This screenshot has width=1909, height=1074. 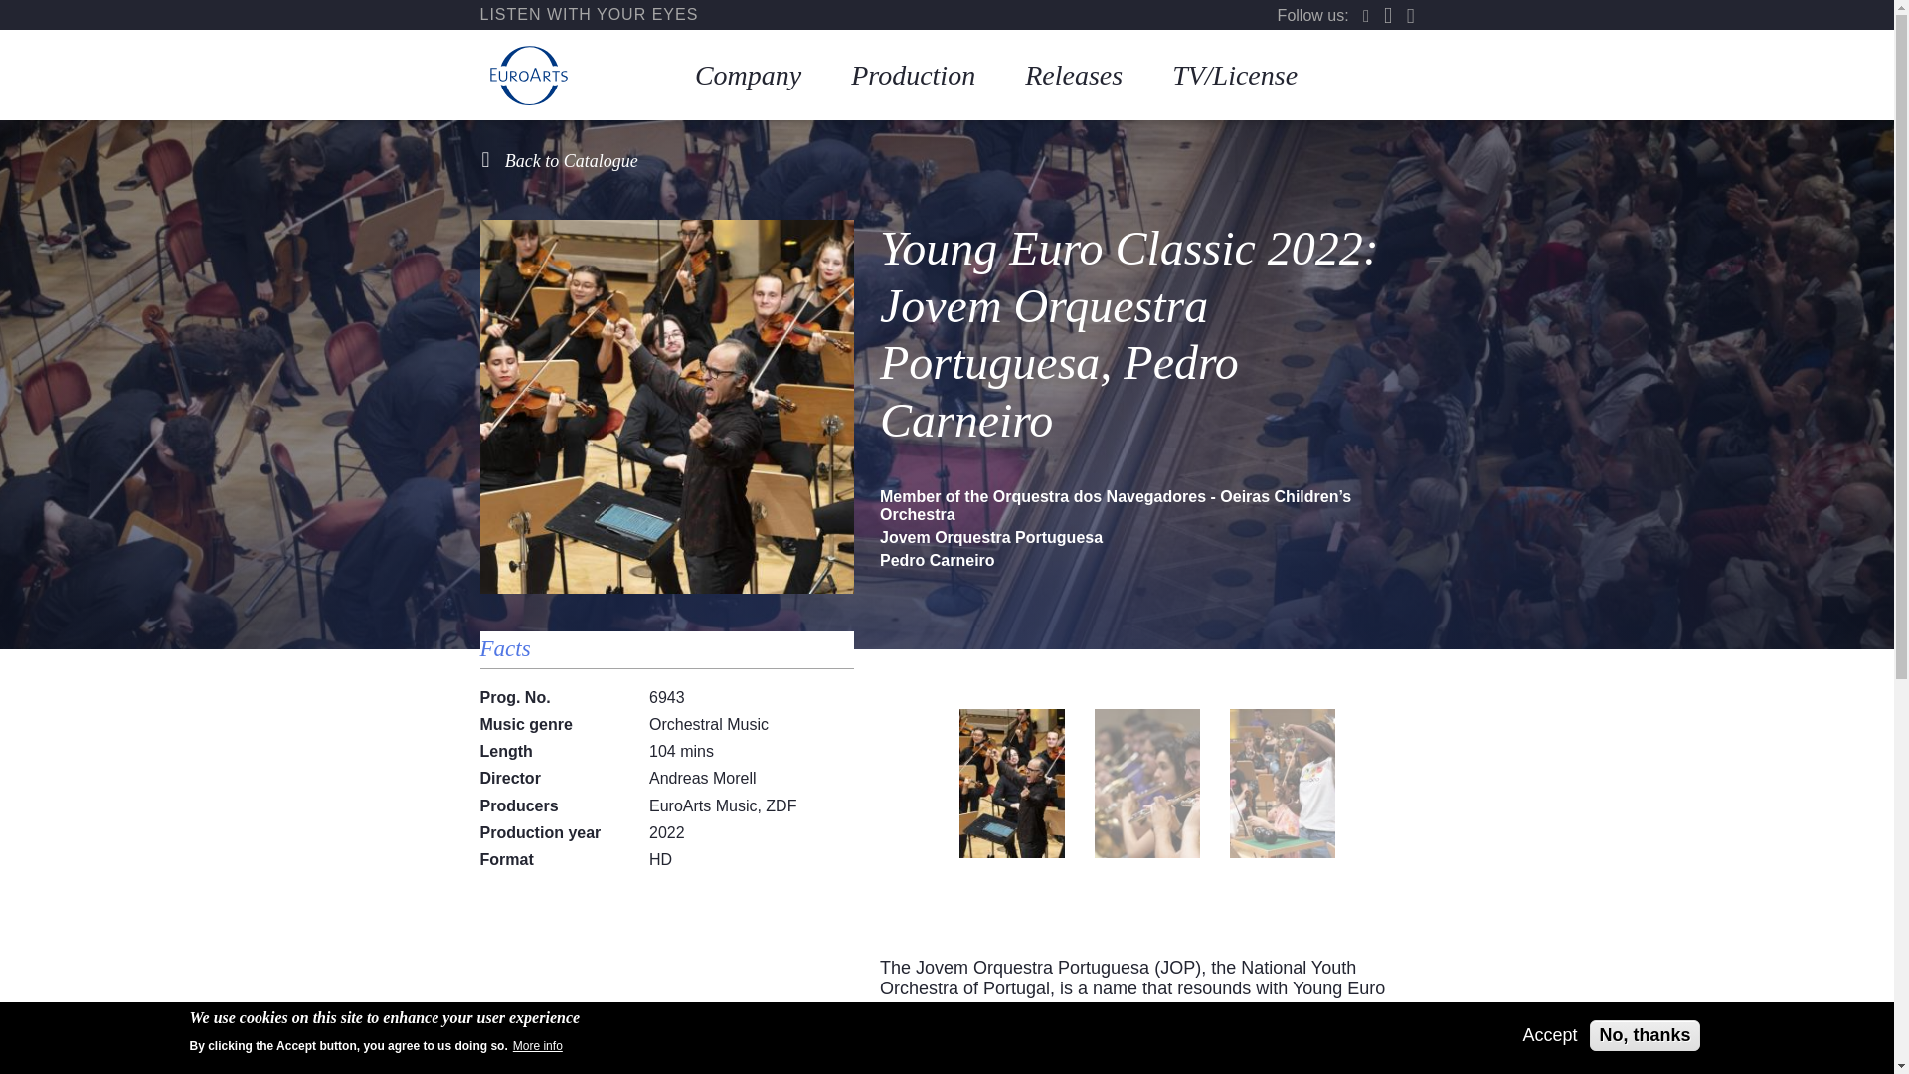 What do you see at coordinates (1074, 76) in the screenshot?
I see `Releases` at bounding box center [1074, 76].